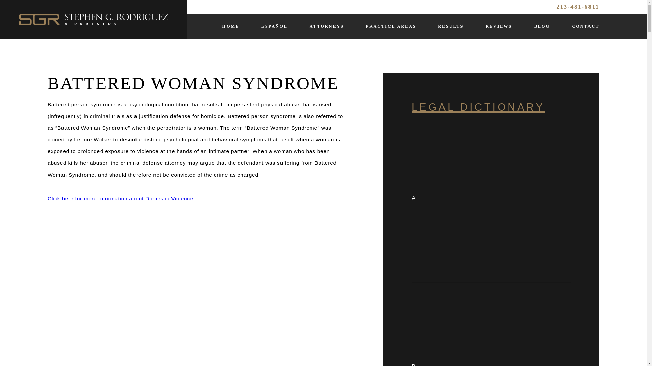  I want to click on ATTORNEYS, so click(327, 26).